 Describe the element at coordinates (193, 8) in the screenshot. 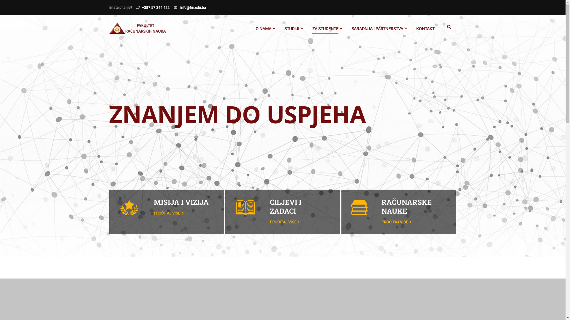

I see `info@frn.edu.ba` at that location.